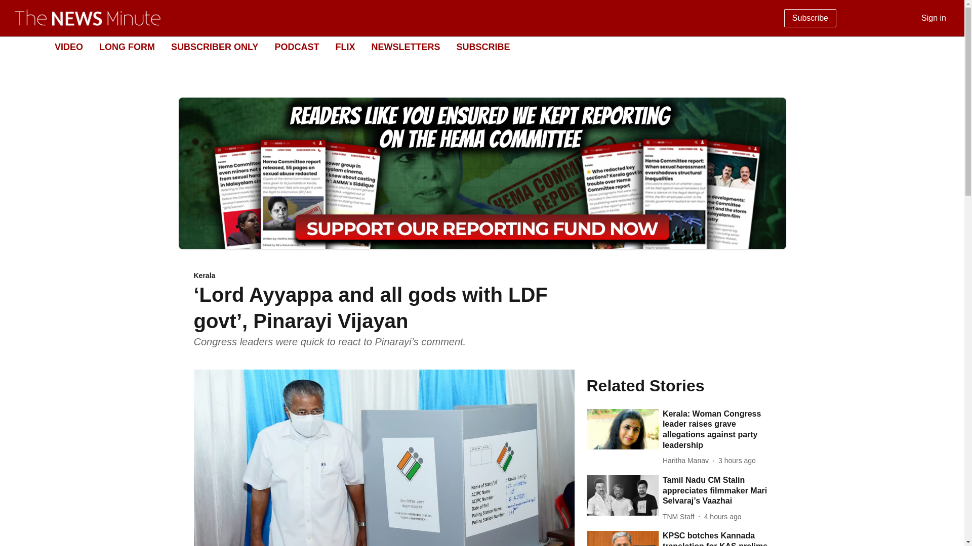 This screenshot has height=546, width=972. What do you see at coordinates (345, 47) in the screenshot?
I see `FLIX` at bounding box center [345, 47].